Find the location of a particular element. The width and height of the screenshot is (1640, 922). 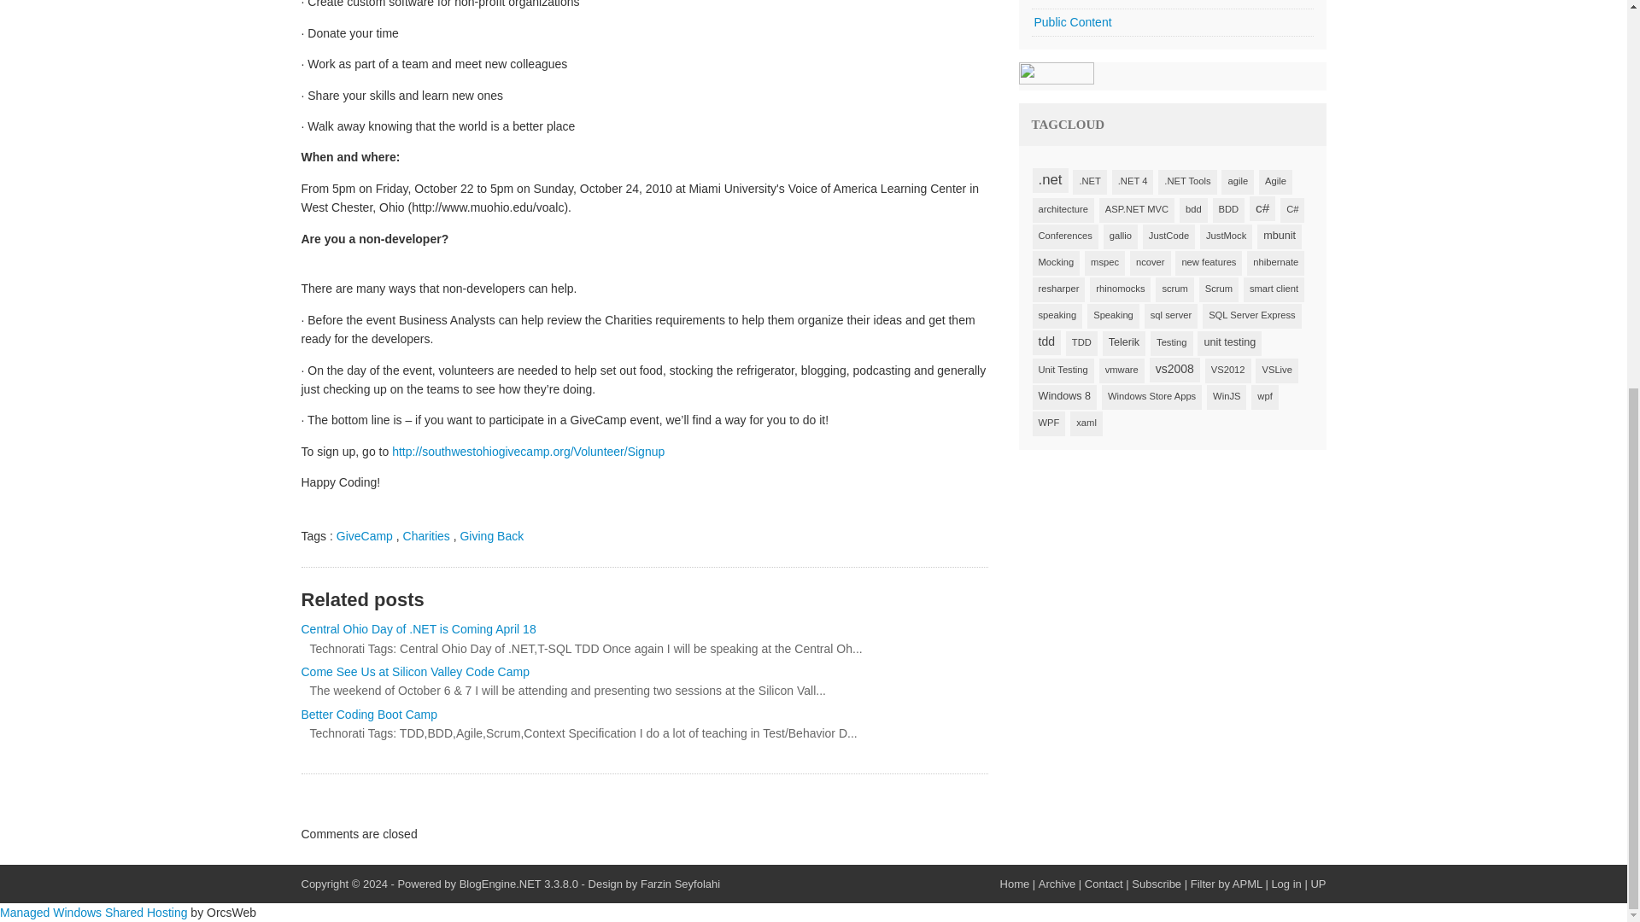

Giving Back is located at coordinates (490, 536).